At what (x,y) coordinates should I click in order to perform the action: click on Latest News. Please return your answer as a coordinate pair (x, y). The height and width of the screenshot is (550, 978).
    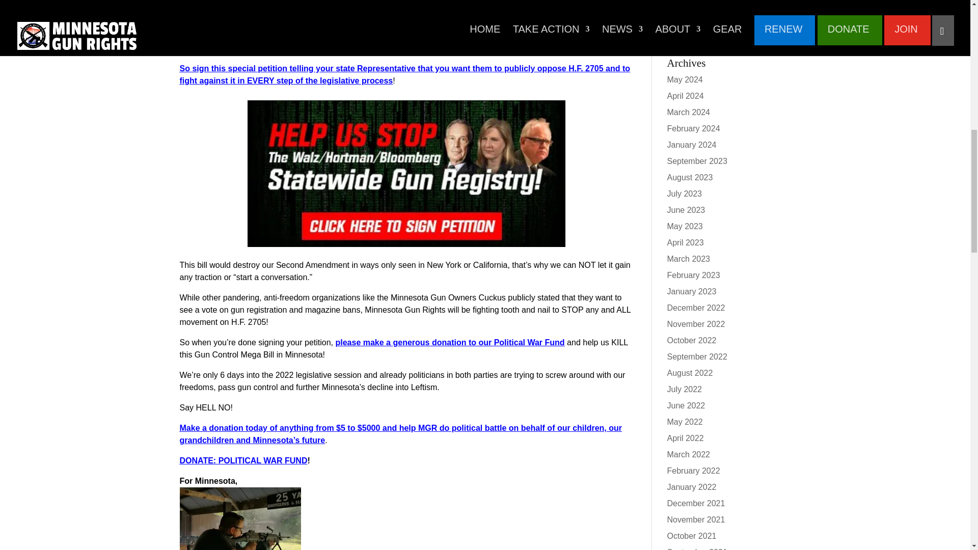
    Looking at the image, I should click on (689, 10).